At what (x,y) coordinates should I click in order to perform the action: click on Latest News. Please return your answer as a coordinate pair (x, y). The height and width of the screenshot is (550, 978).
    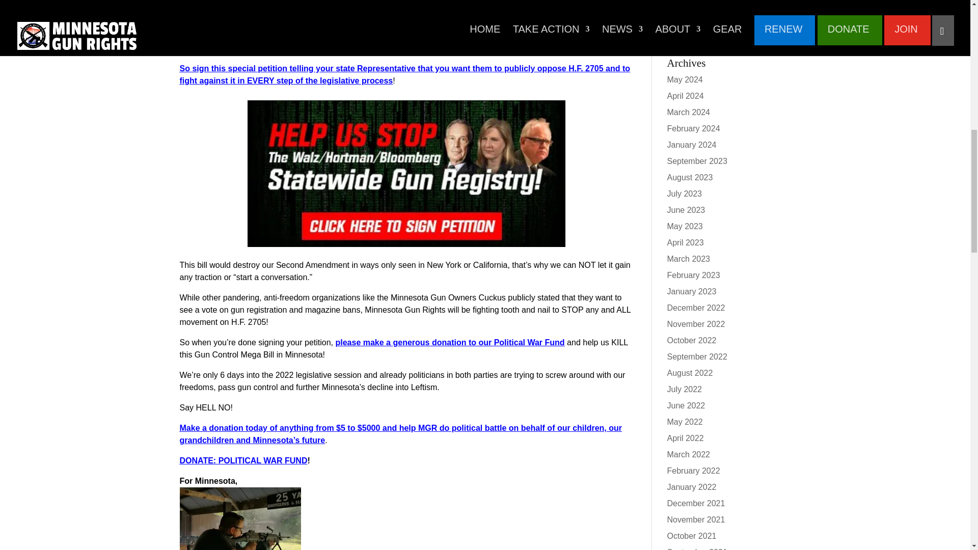
    Looking at the image, I should click on (689, 10).